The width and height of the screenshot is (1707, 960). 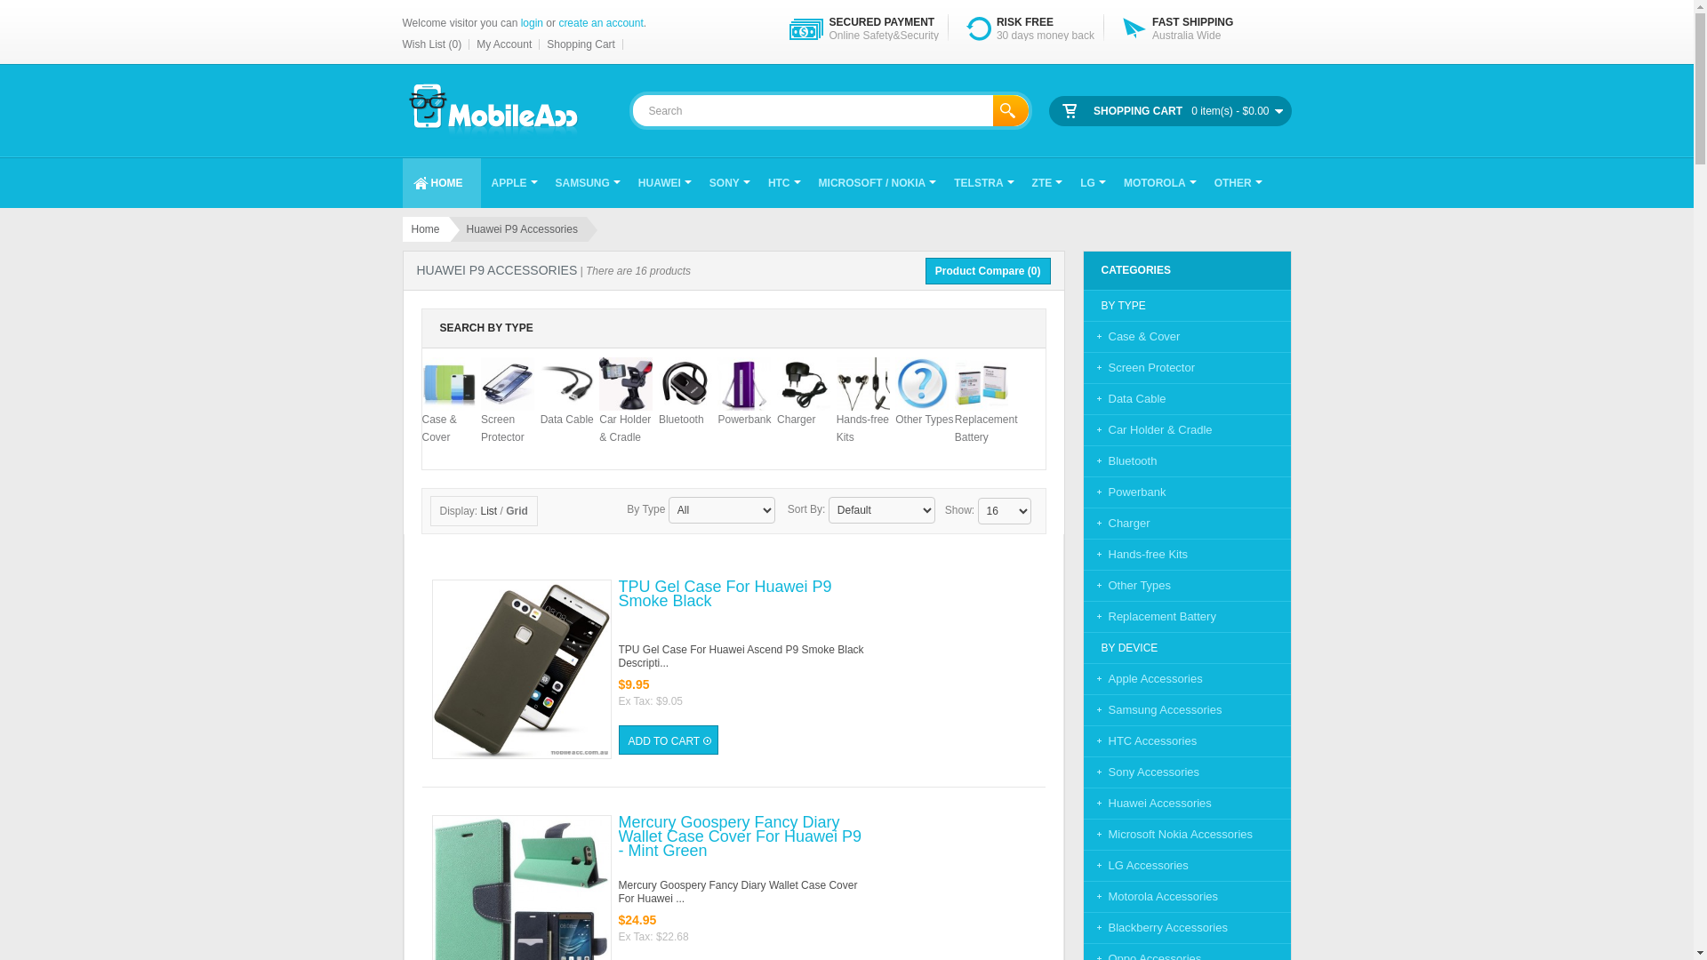 I want to click on MOTOROLA, so click(x=1158, y=183).